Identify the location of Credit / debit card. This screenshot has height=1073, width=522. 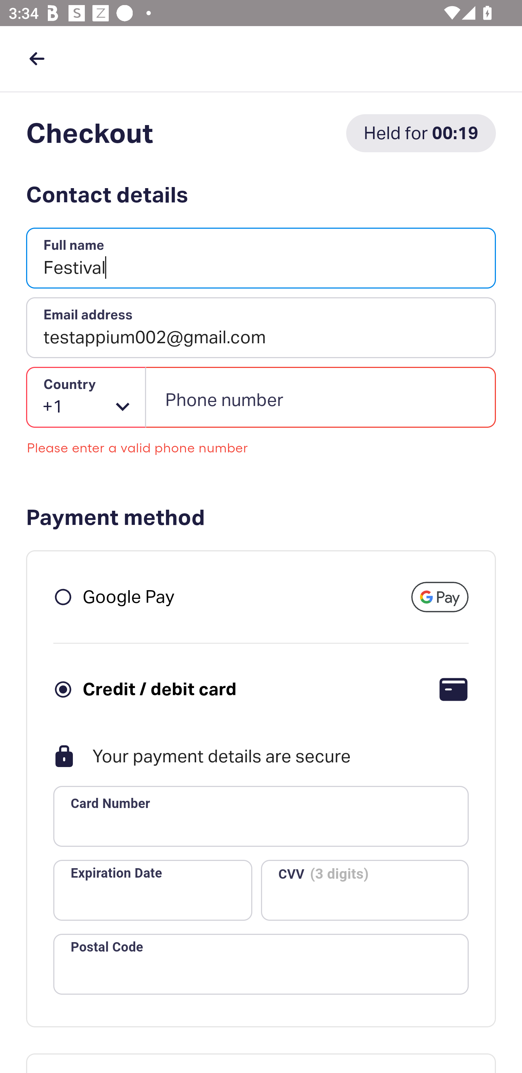
(159, 689).